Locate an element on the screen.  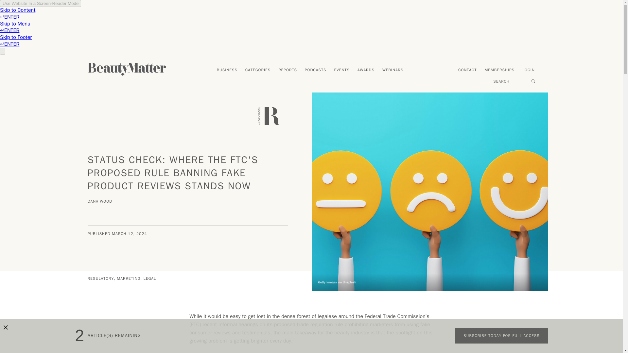
PODCASTS is located at coordinates (315, 70).